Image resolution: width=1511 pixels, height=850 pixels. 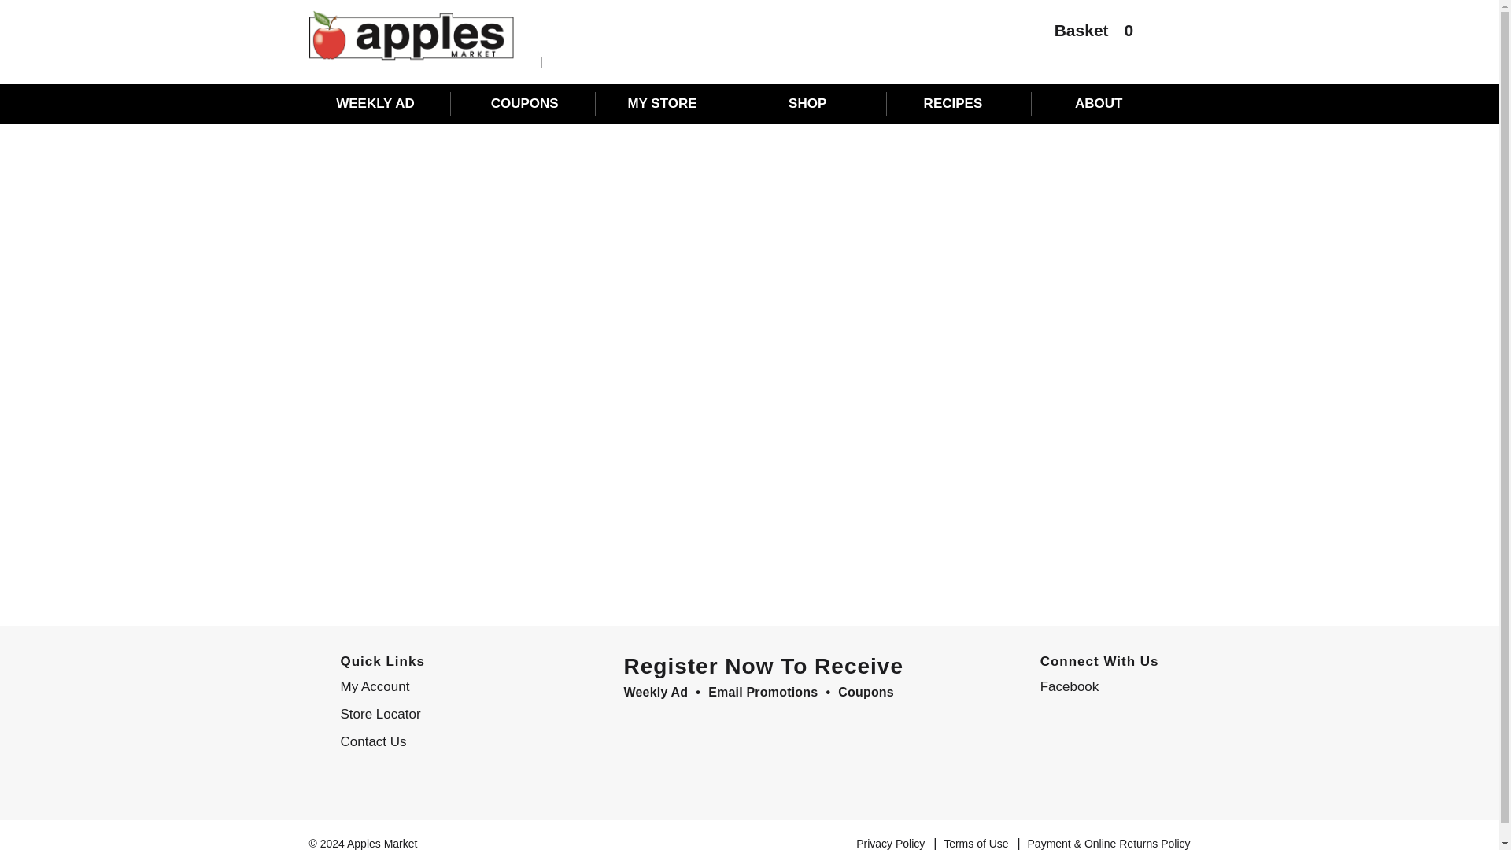 What do you see at coordinates (960, 103) in the screenshot?
I see `RECIPES` at bounding box center [960, 103].